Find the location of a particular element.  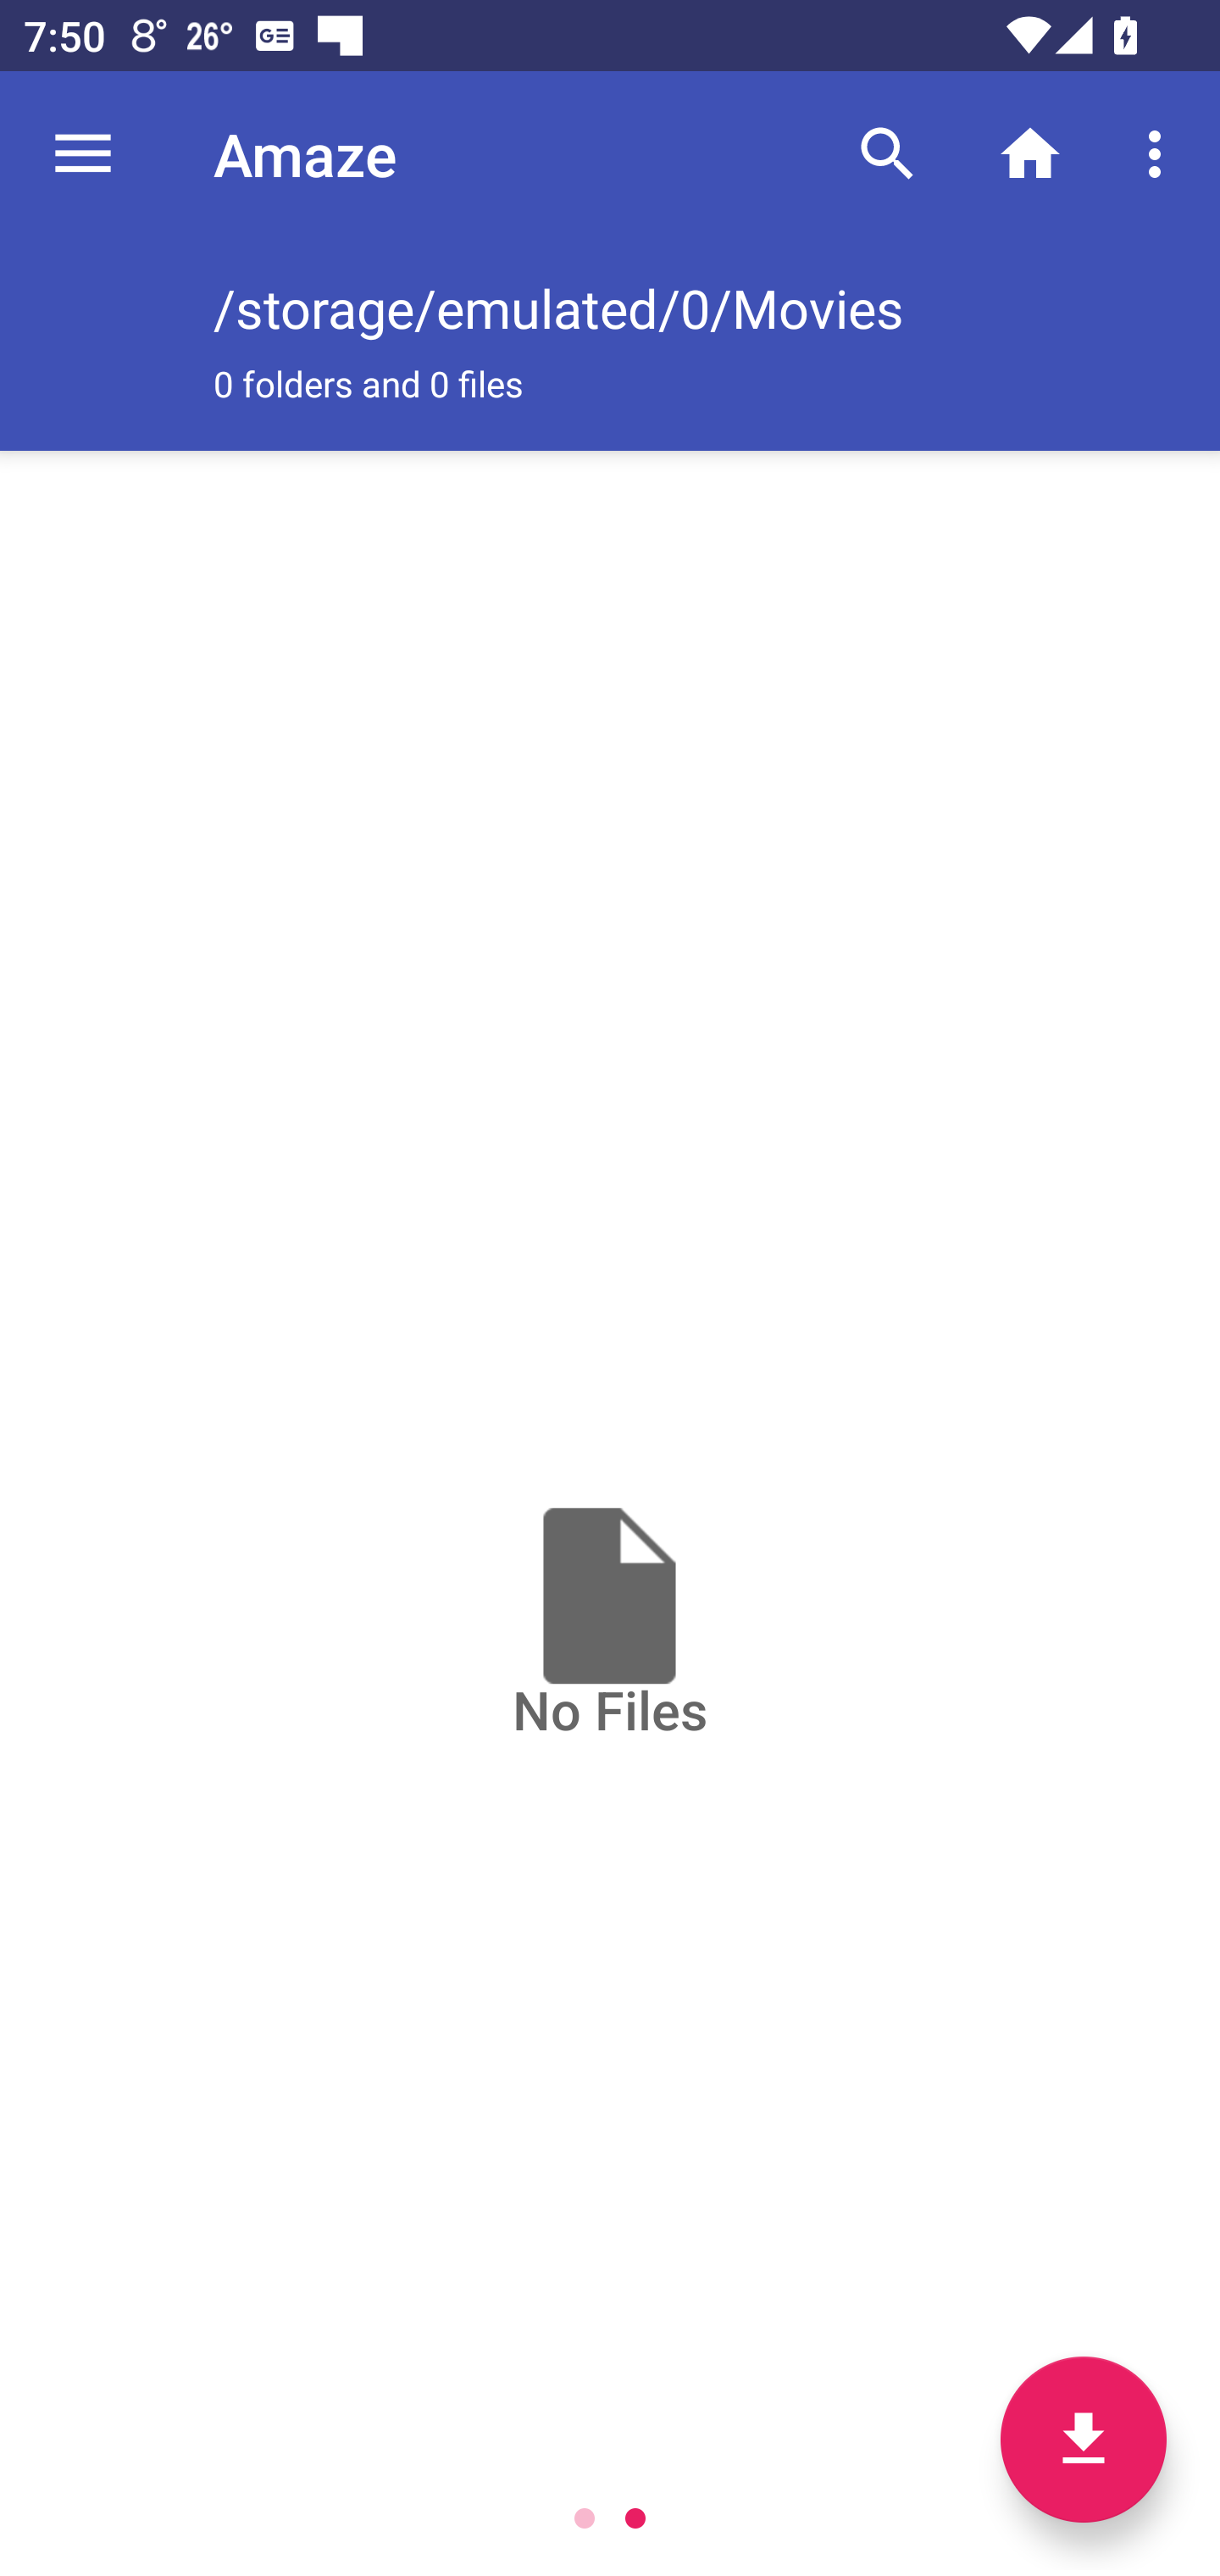

Navigate up is located at coordinates (83, 154).